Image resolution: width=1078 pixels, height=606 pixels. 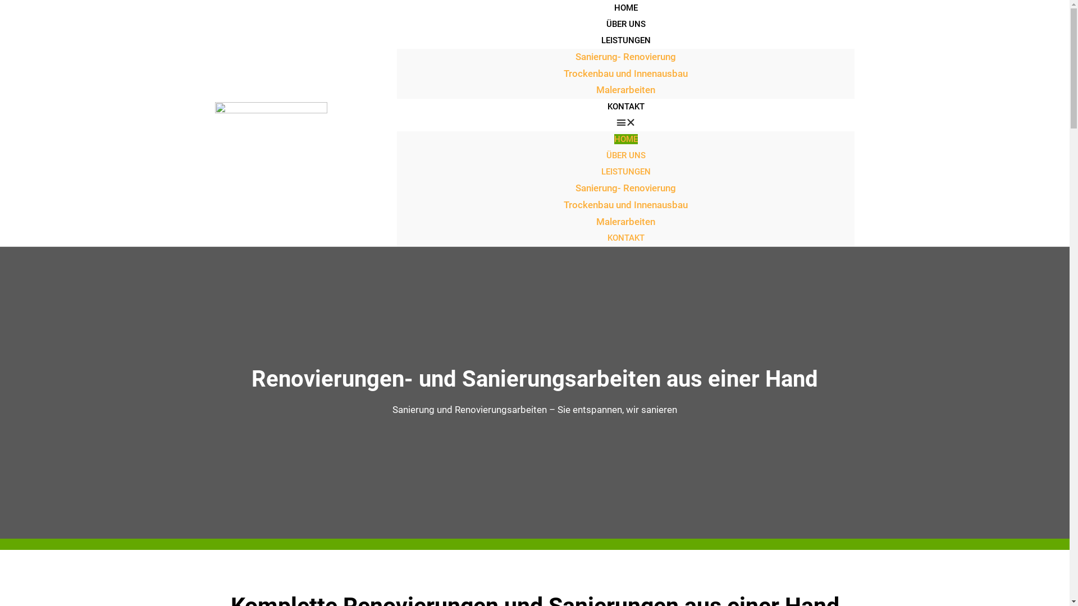 I want to click on Sanierung- Renovierung, so click(x=625, y=188).